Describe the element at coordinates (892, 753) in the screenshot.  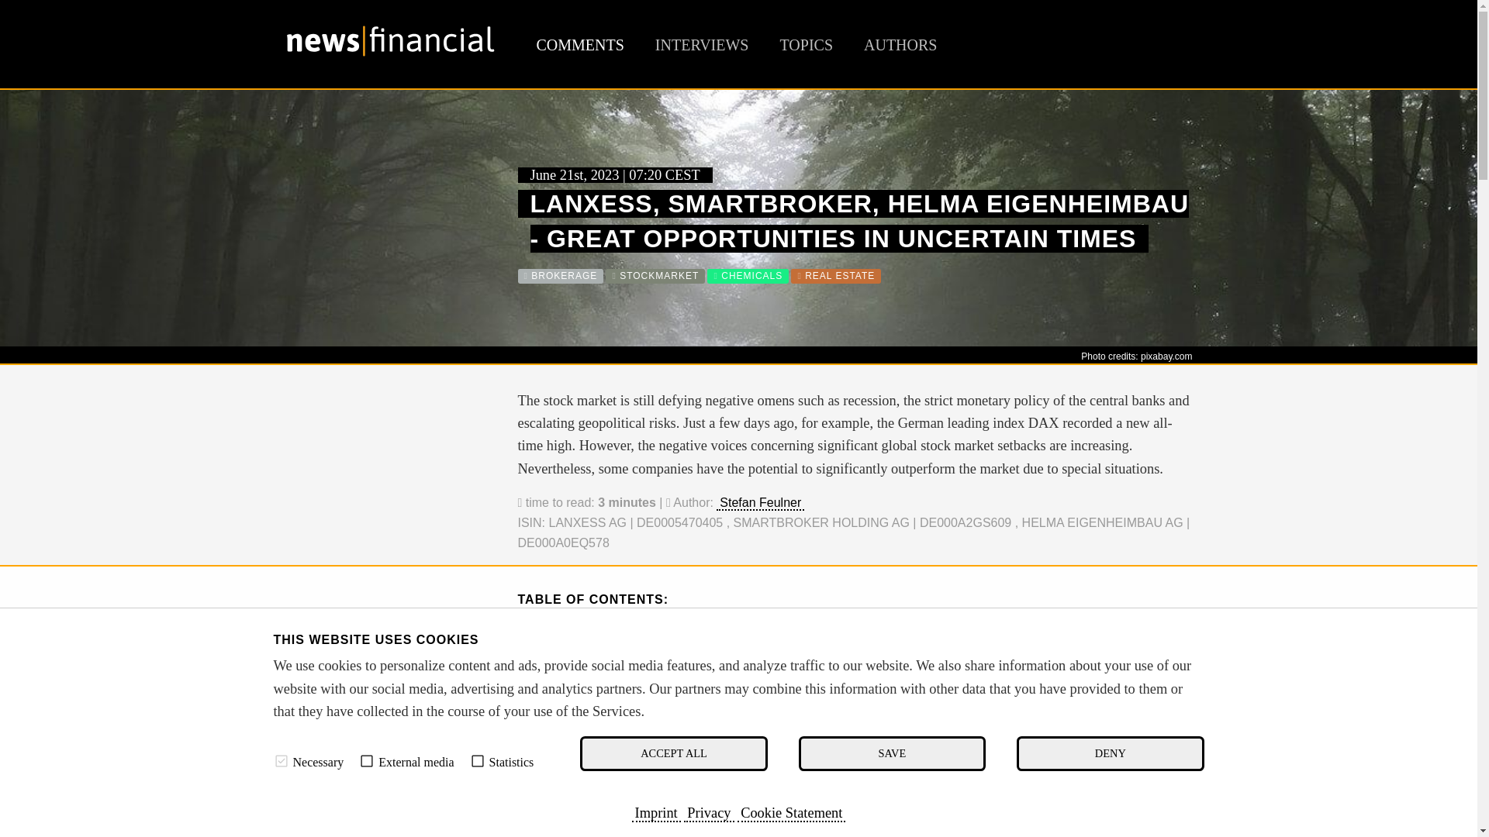
I see `SAVE` at that location.